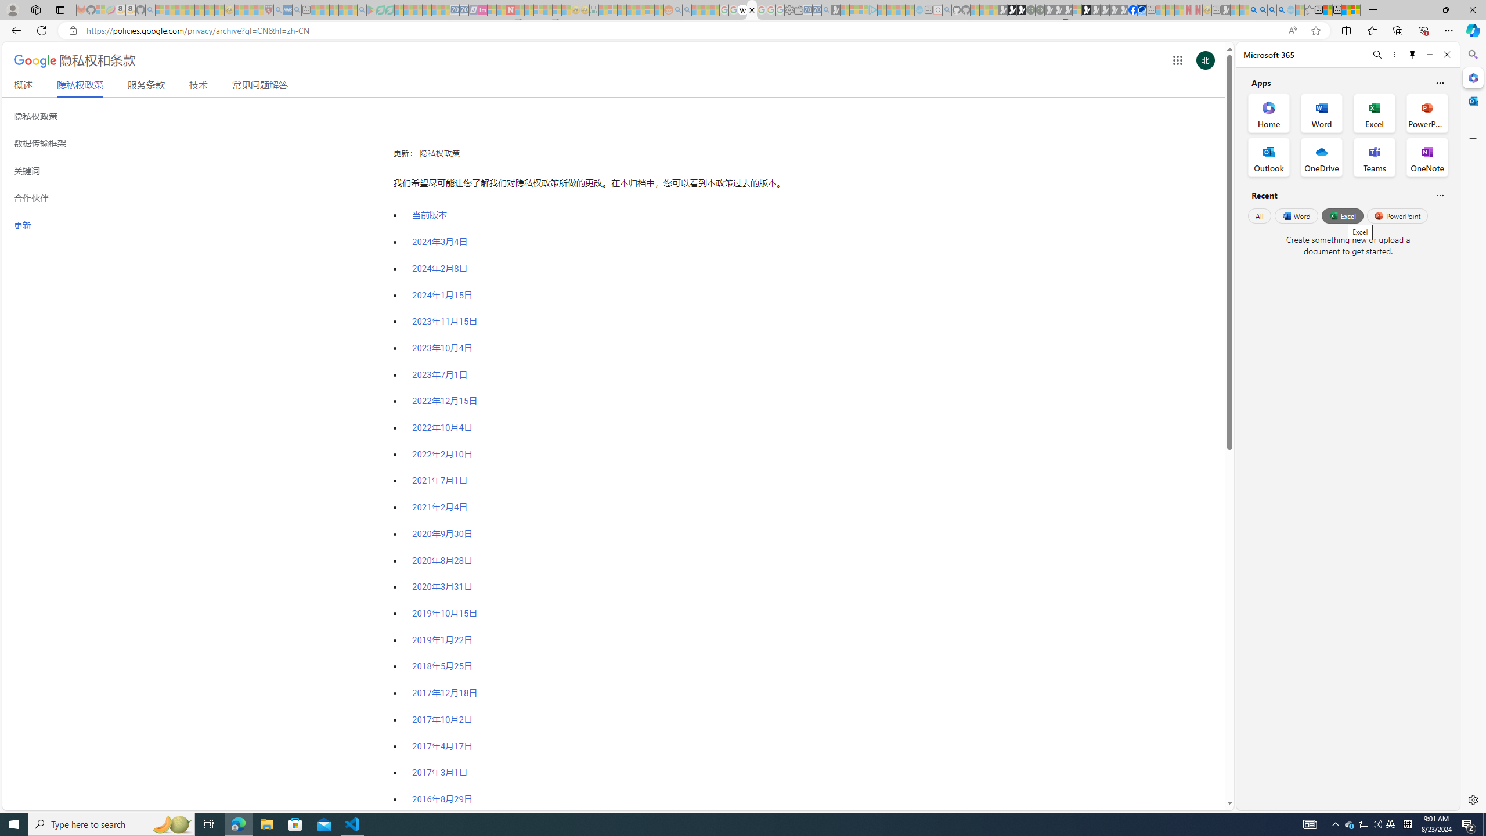 This screenshot has height=836, width=1486. Describe the element at coordinates (1322, 157) in the screenshot. I see `OneDrive Office App` at that location.